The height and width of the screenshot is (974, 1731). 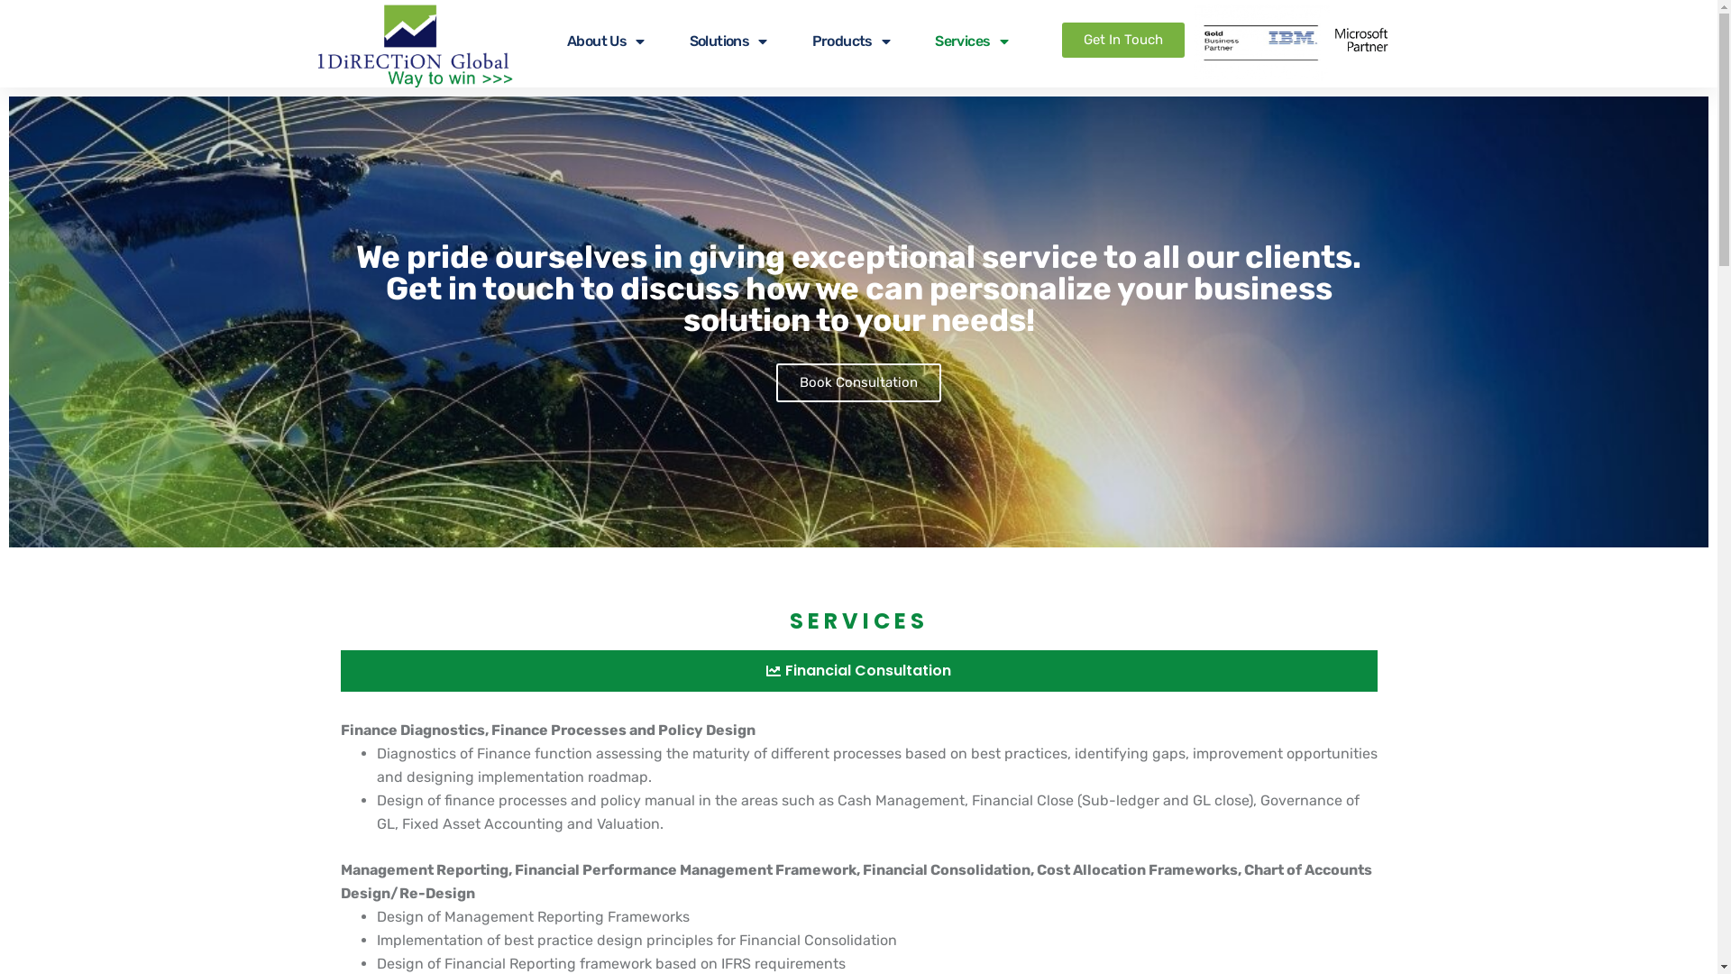 I want to click on Get In Touch, so click(x=1123, y=40).